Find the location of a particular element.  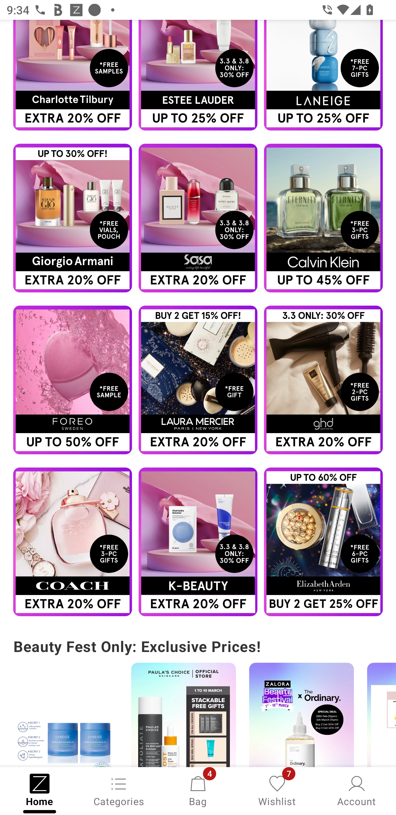

Campaign banner is located at coordinates (323, 380).